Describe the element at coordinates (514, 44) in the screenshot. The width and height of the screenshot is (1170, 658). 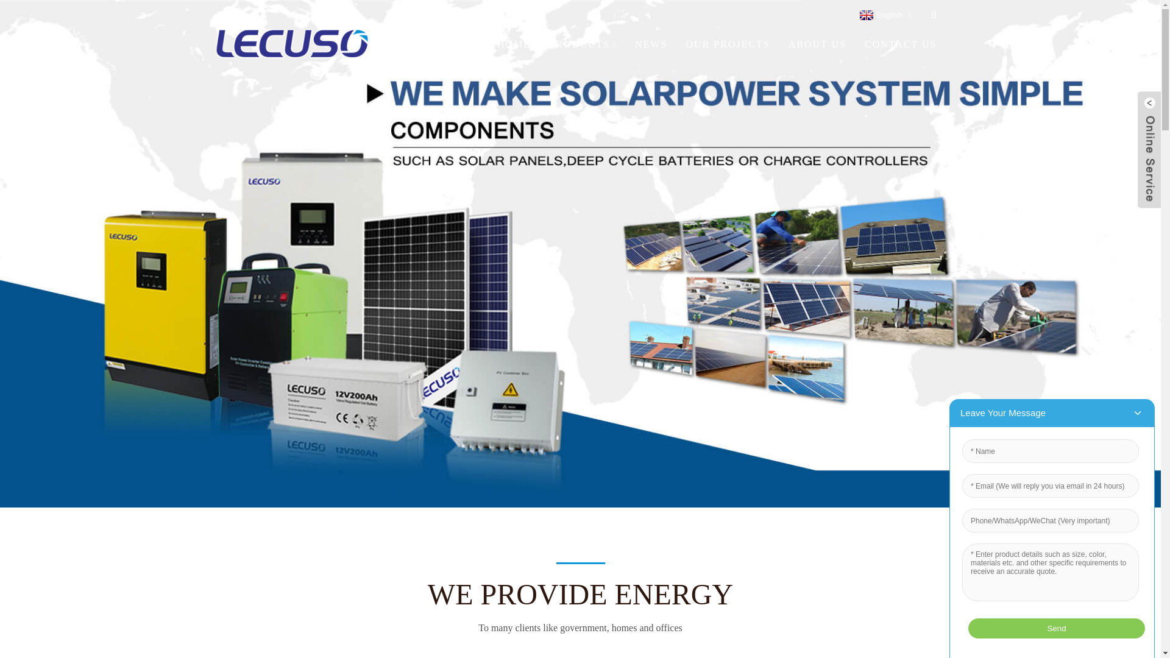
I see `HOME` at that location.